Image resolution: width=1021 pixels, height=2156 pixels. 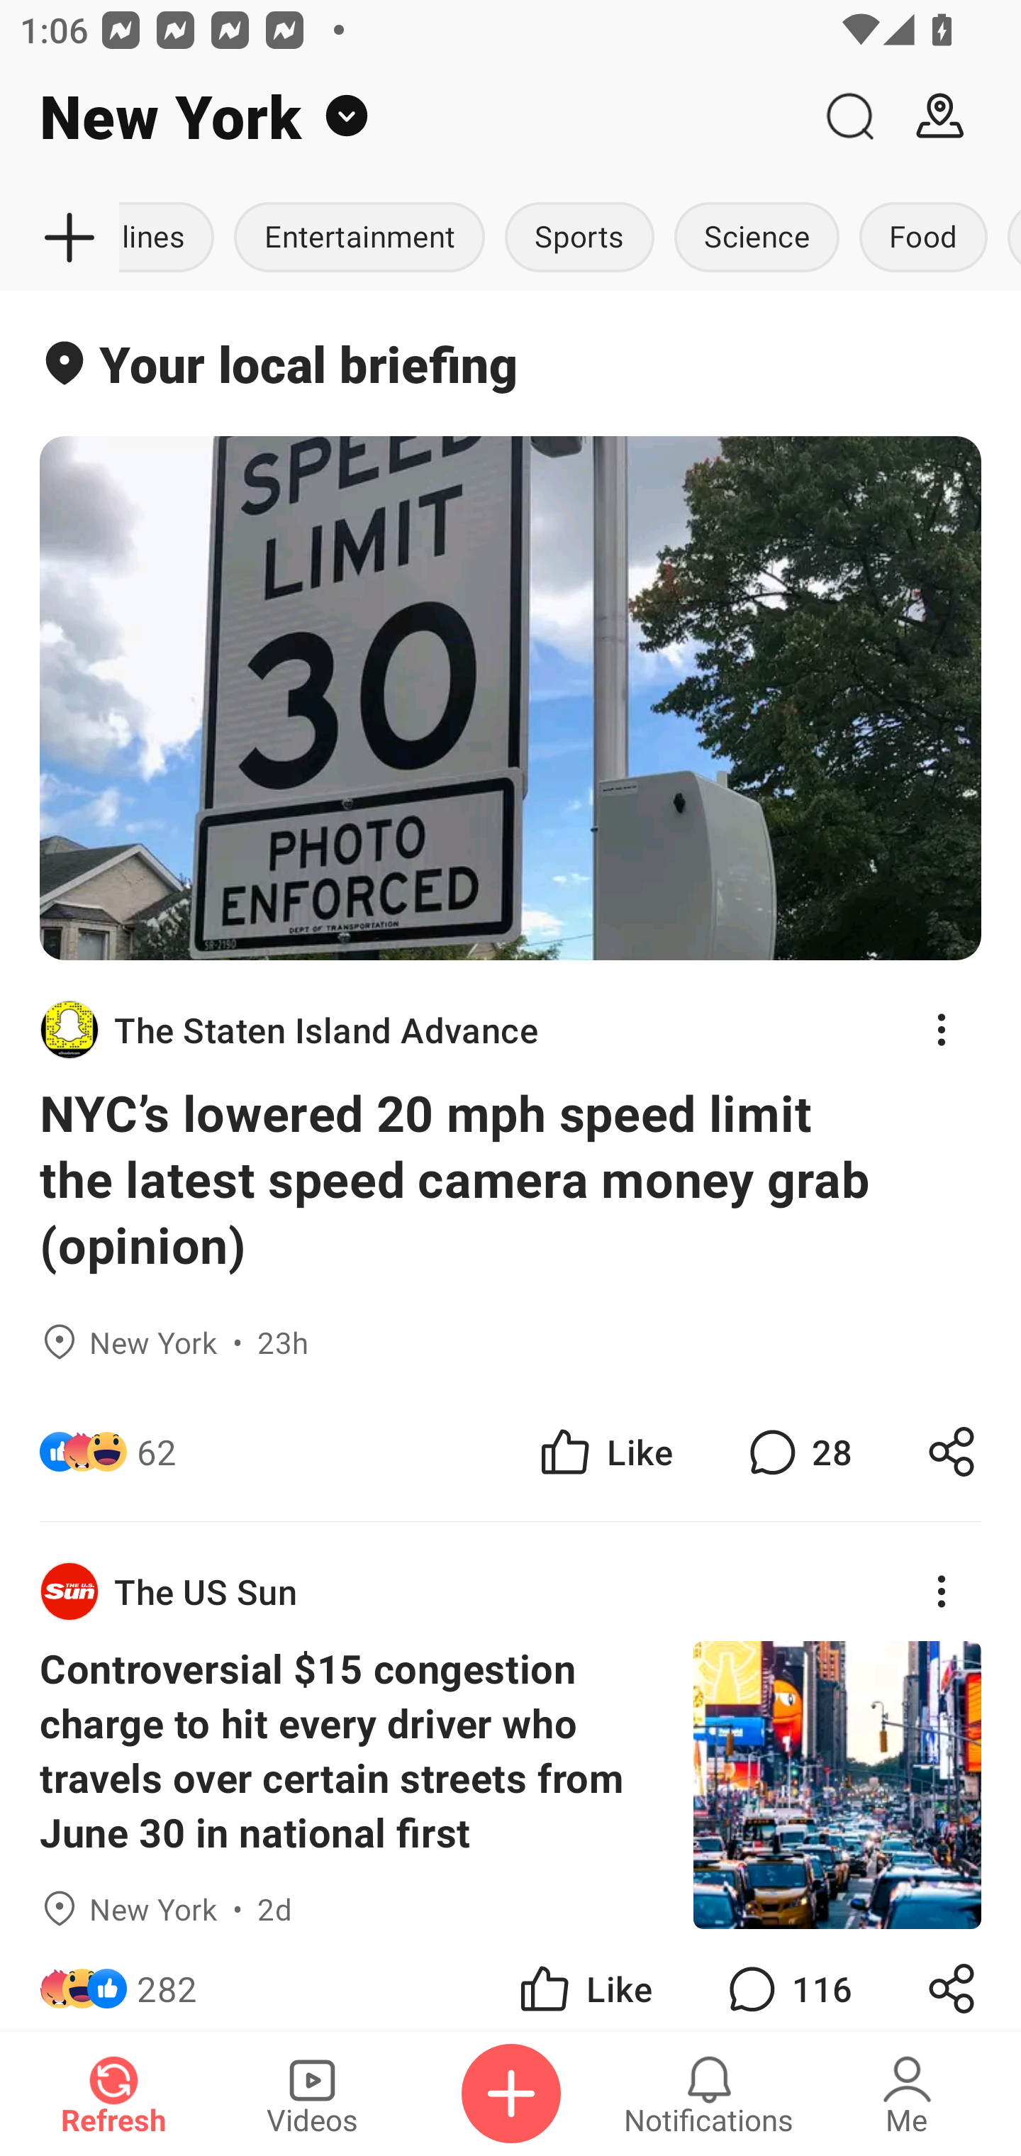 What do you see at coordinates (580, 238) in the screenshot?
I see `Sports` at bounding box center [580, 238].